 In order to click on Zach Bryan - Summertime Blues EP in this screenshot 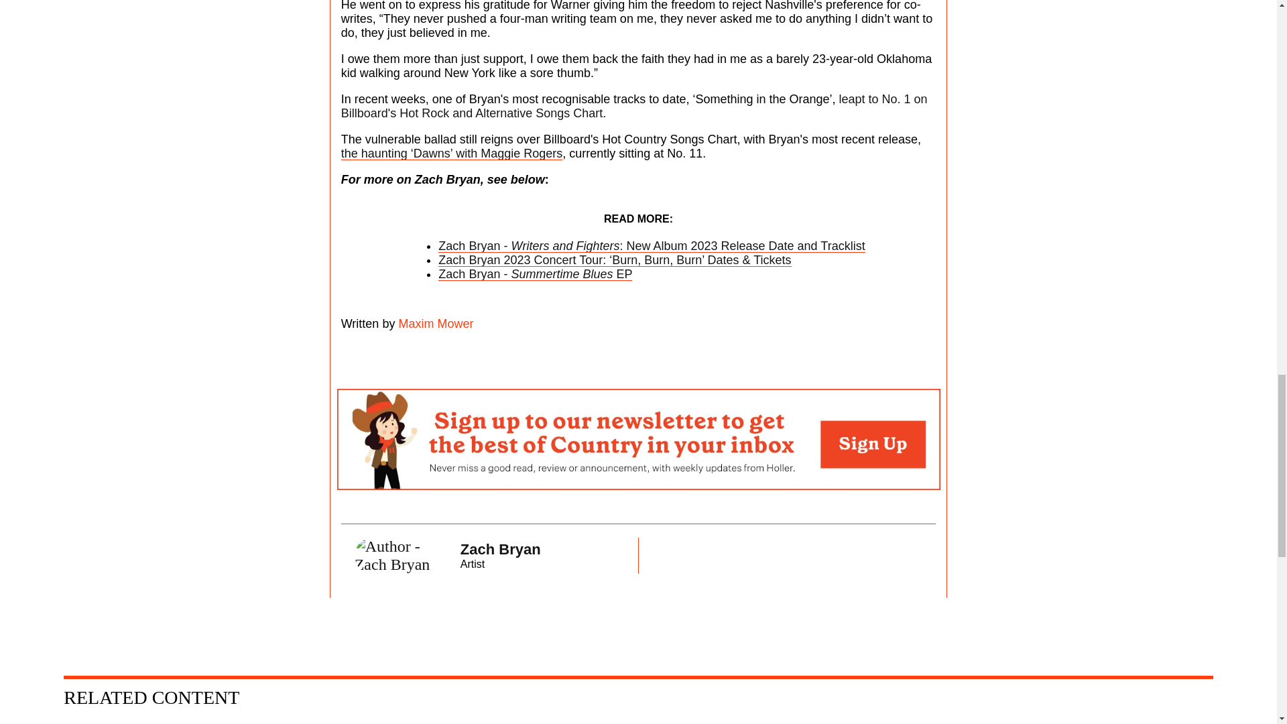, I will do `click(535, 274)`.